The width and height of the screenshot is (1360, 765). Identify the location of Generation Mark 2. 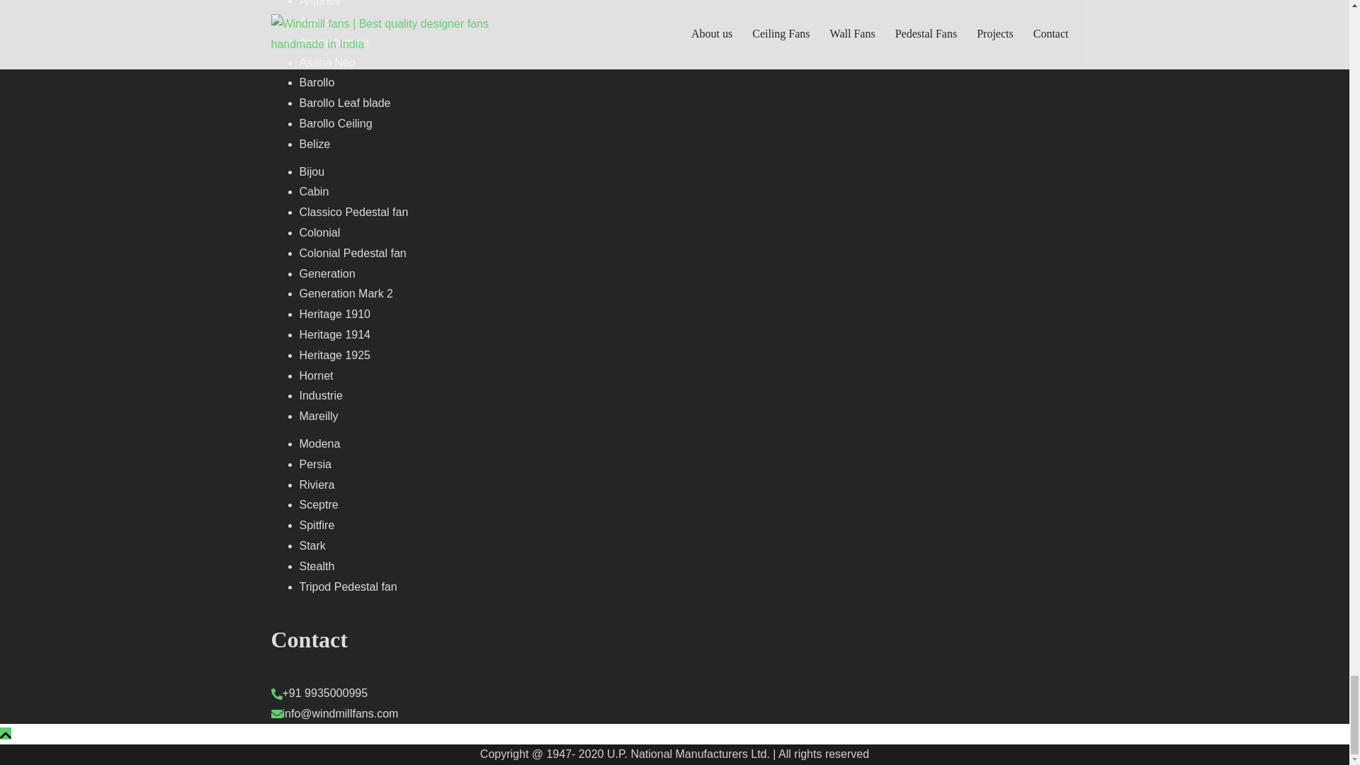
(346, 293).